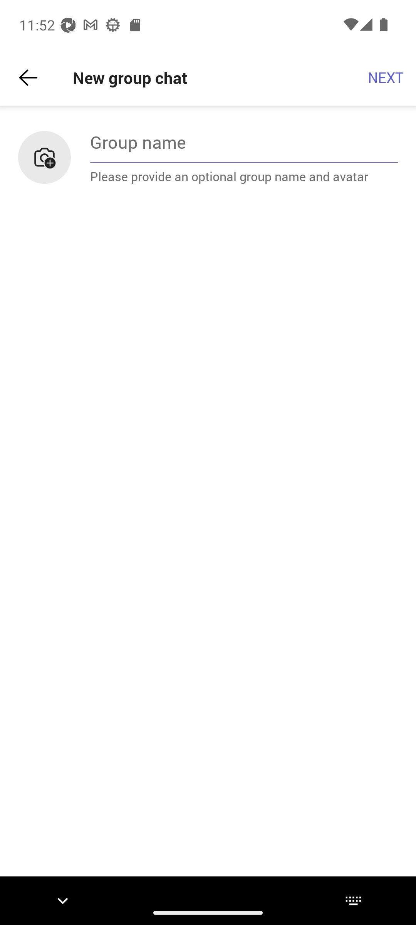 This screenshot has width=416, height=925. Describe the element at coordinates (386, 78) in the screenshot. I see `NEXT` at that location.